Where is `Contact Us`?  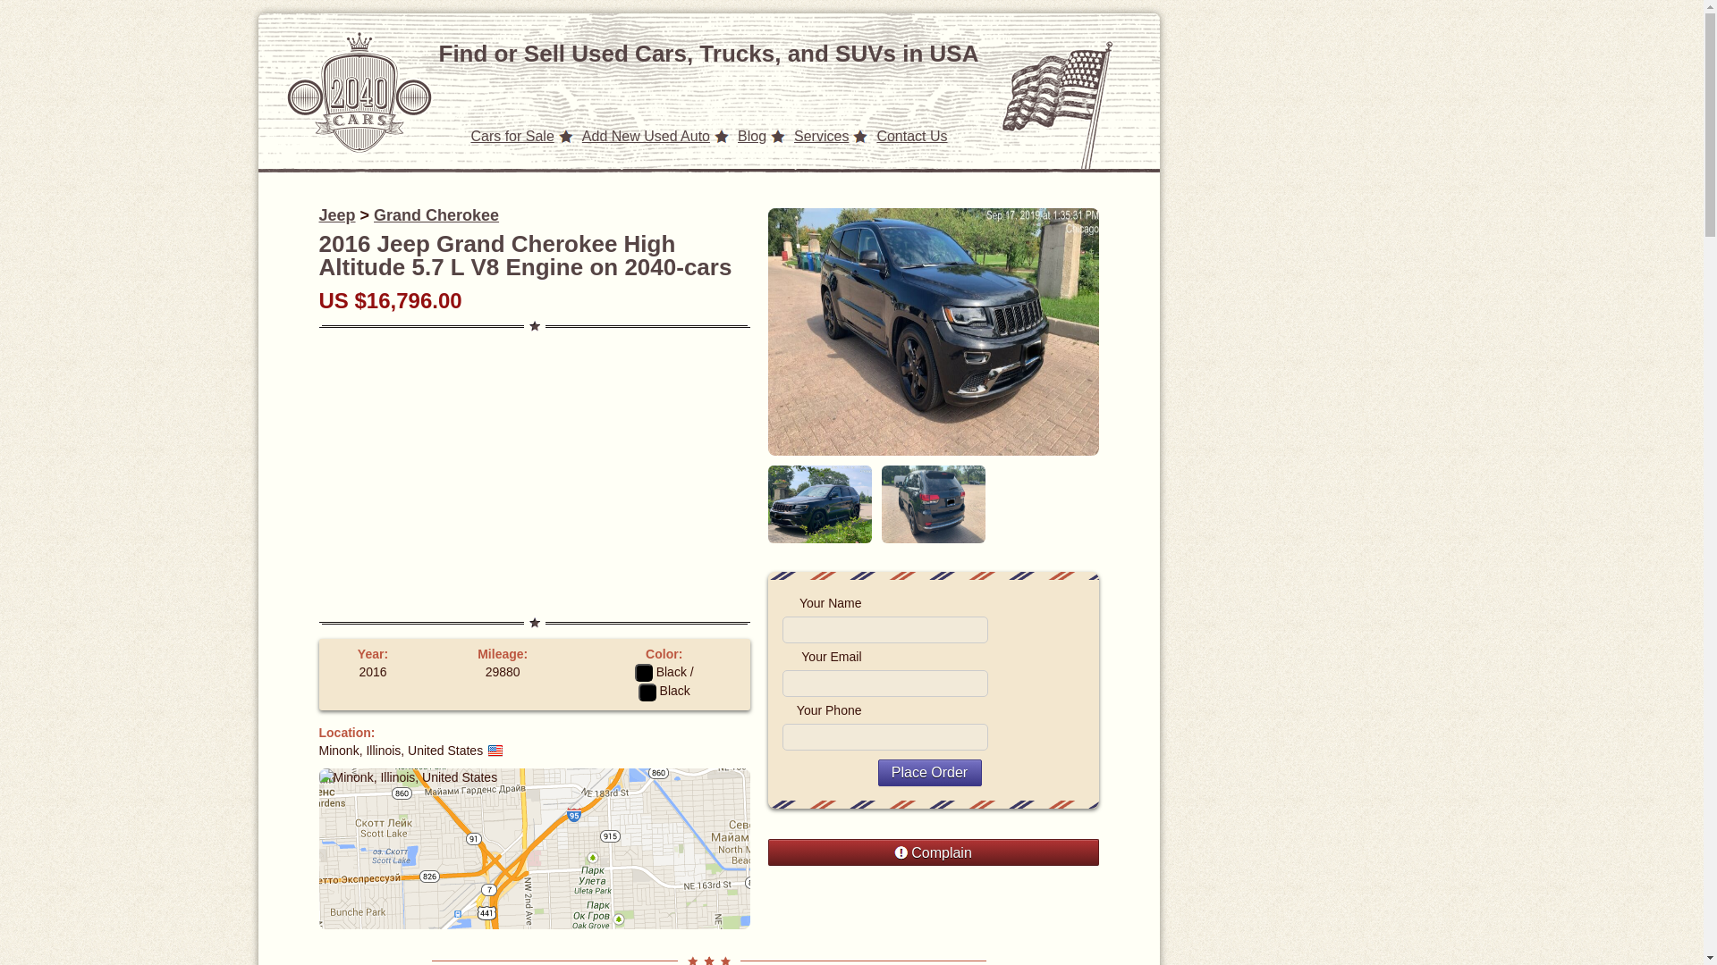
Contact Us is located at coordinates (911, 136).